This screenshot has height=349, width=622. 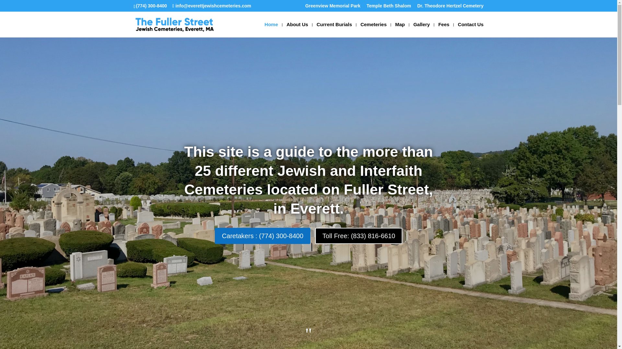 I want to click on Fees, so click(x=444, y=30).